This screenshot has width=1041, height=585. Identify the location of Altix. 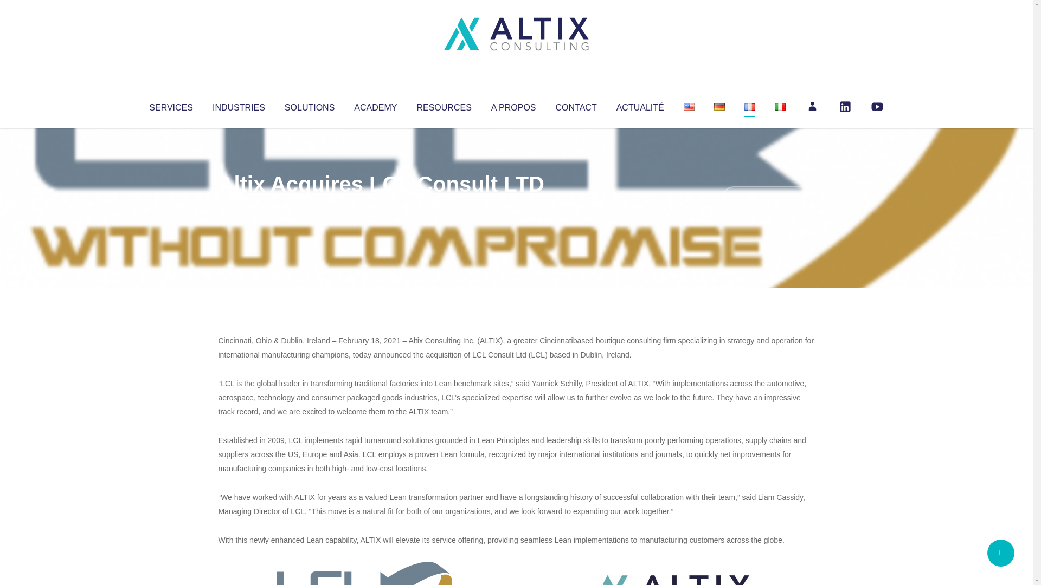
(239, 206).